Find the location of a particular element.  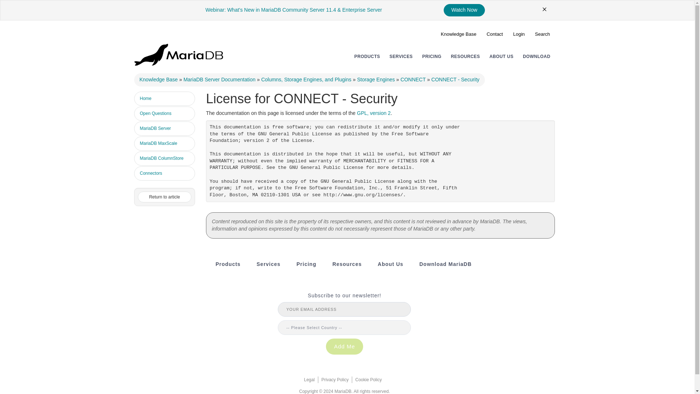

Services is located at coordinates (401, 56).